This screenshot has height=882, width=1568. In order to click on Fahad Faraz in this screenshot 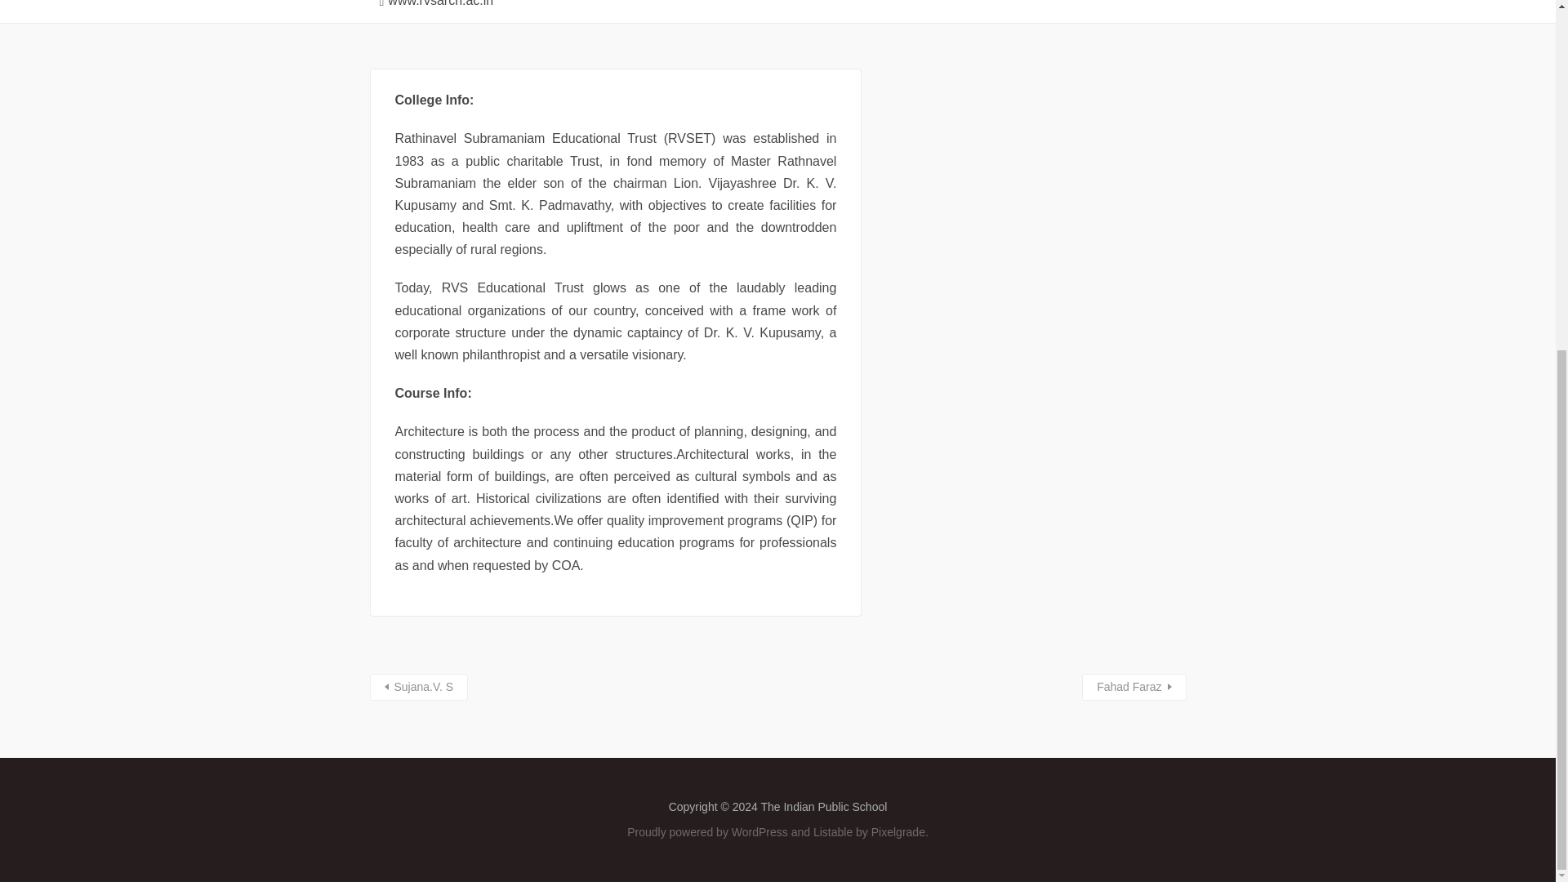, I will do `click(1134, 687)`.